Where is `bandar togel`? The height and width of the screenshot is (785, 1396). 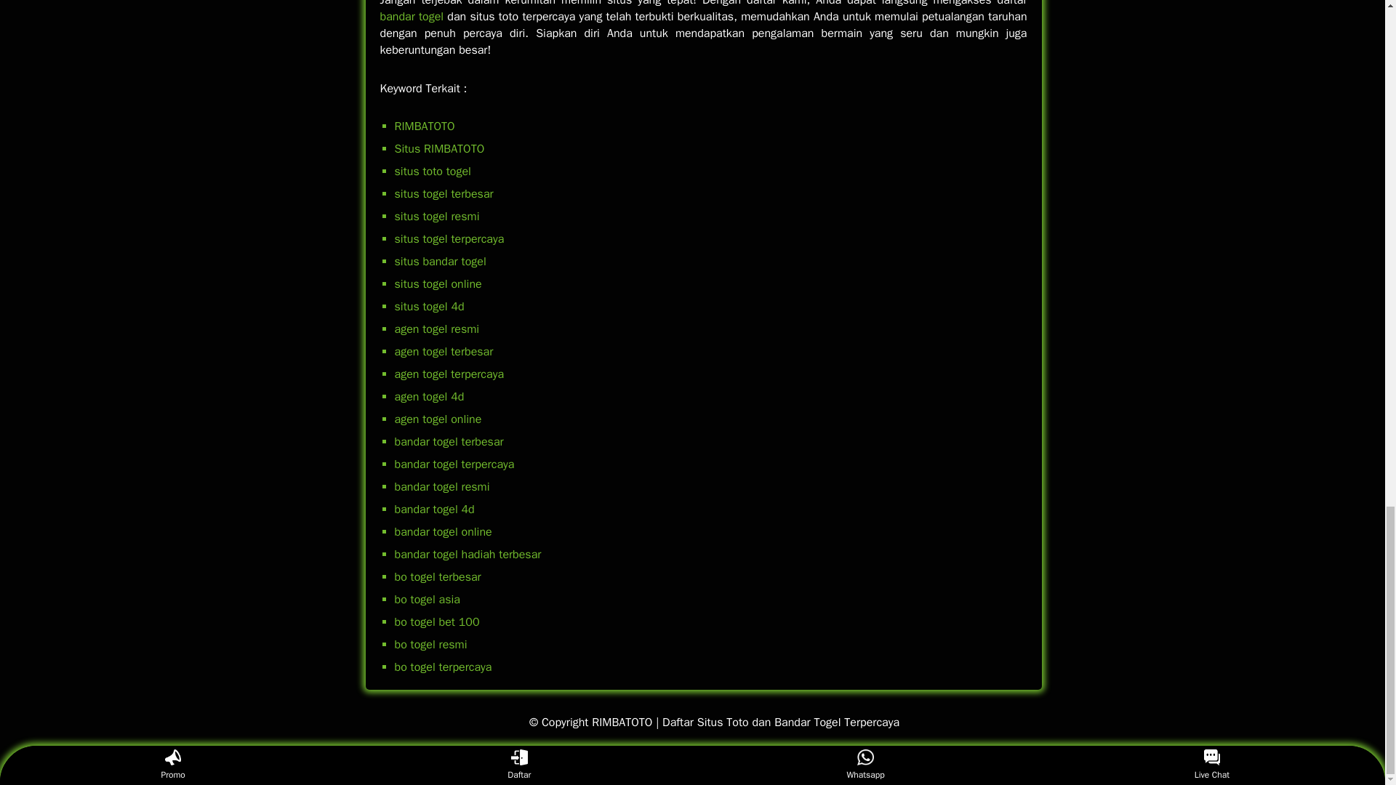
bandar togel is located at coordinates (412, 16).